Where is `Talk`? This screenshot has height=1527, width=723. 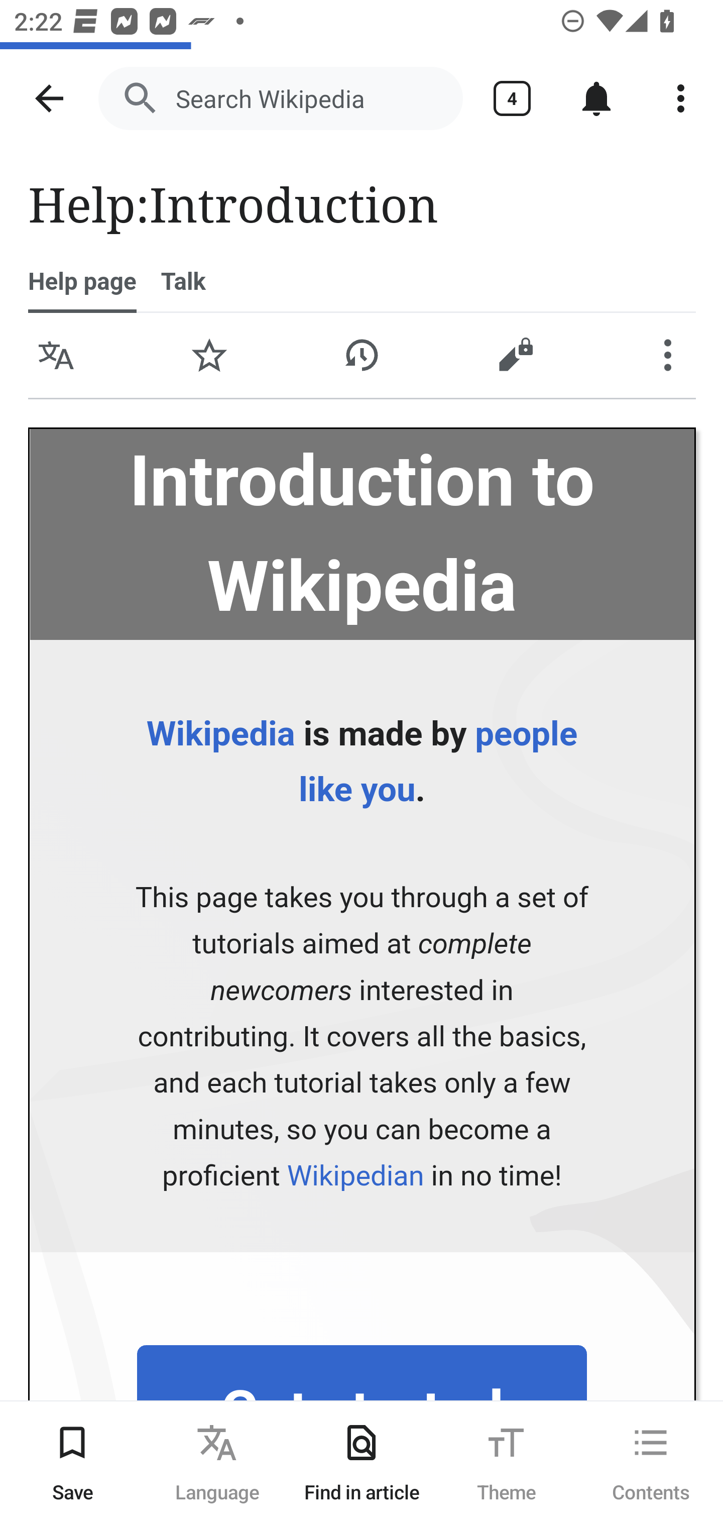 Talk is located at coordinates (184, 281).